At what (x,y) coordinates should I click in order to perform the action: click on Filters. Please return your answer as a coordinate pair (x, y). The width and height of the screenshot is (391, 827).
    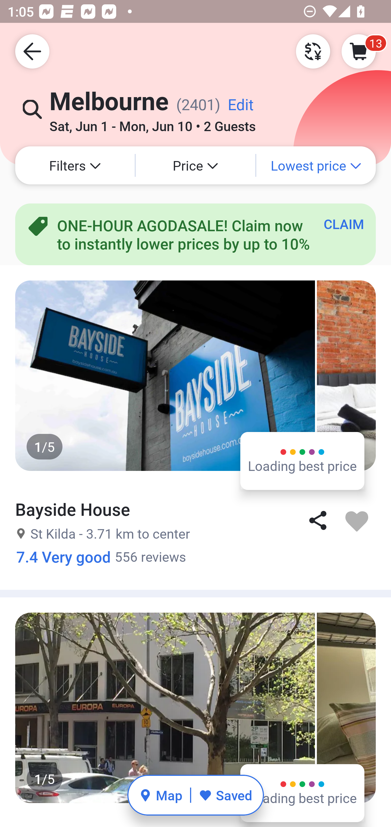
    Looking at the image, I should click on (75, 165).